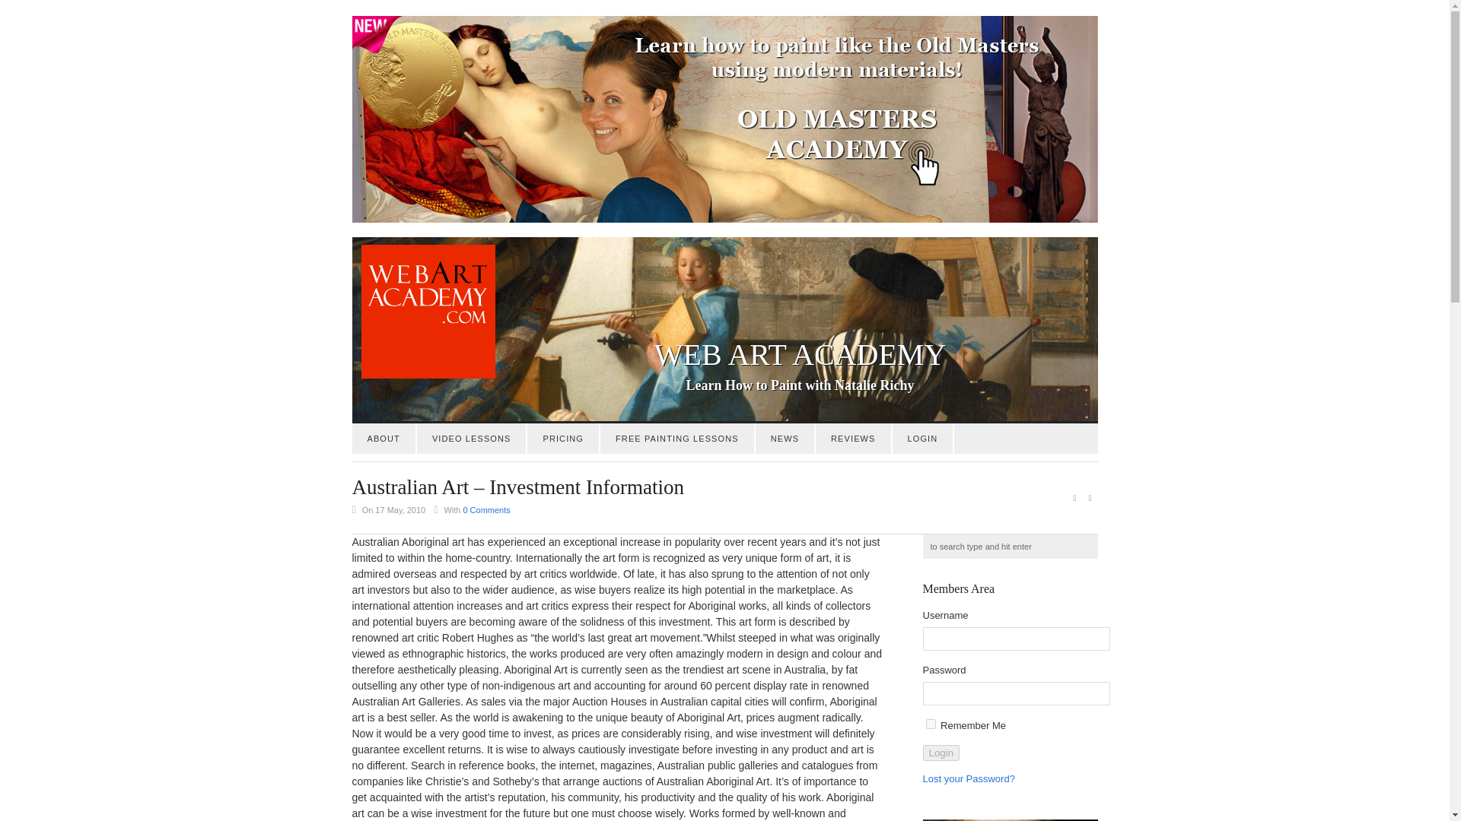 This screenshot has width=1461, height=821. What do you see at coordinates (724, 354) in the screenshot?
I see `WEB ART ACADEMY` at bounding box center [724, 354].